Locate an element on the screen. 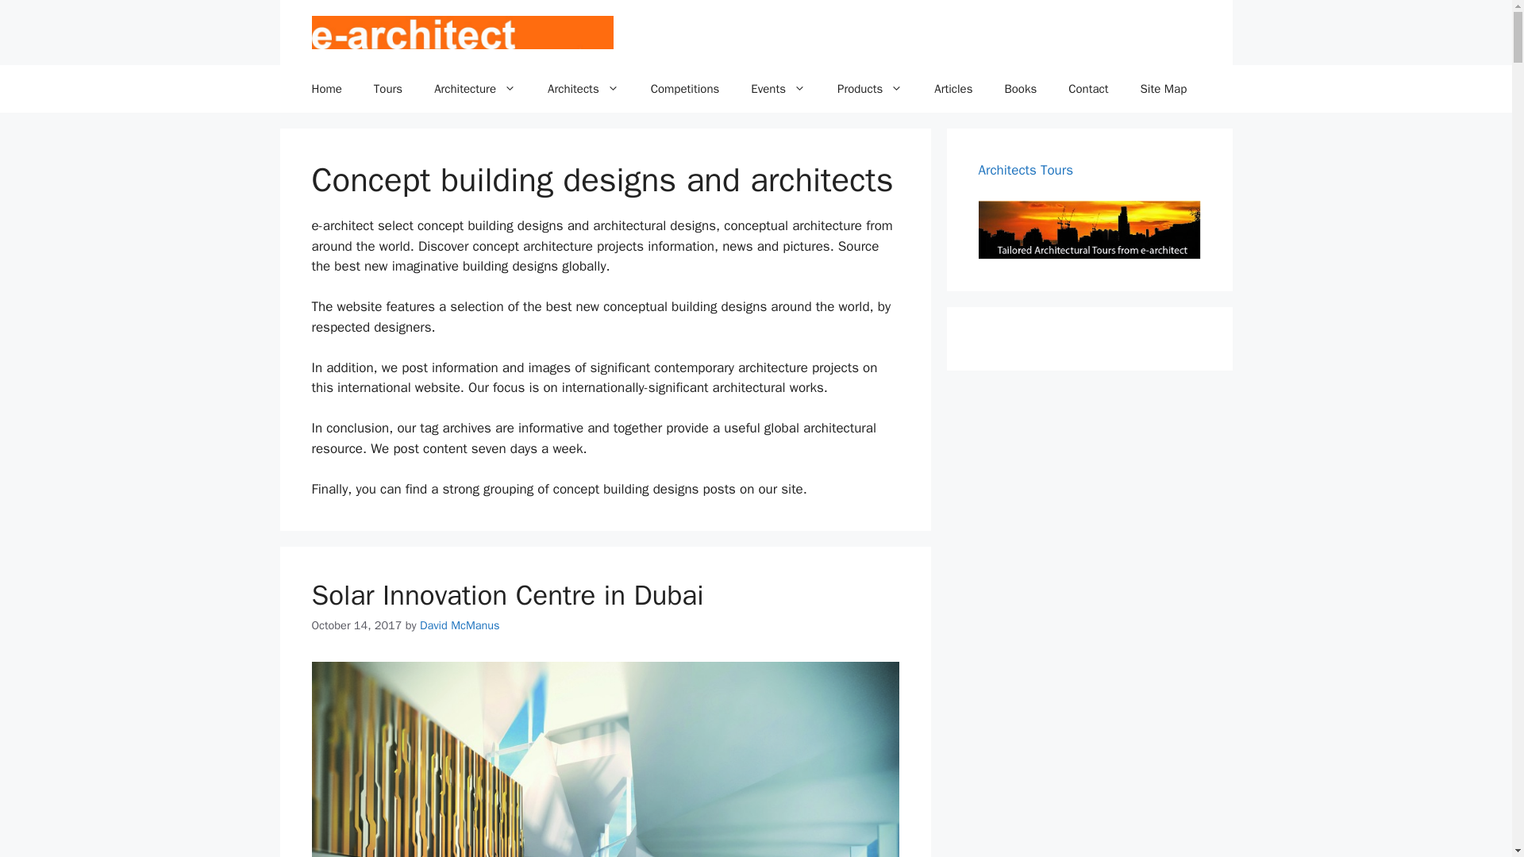 This screenshot has height=857, width=1524. Books is located at coordinates (1020, 89).